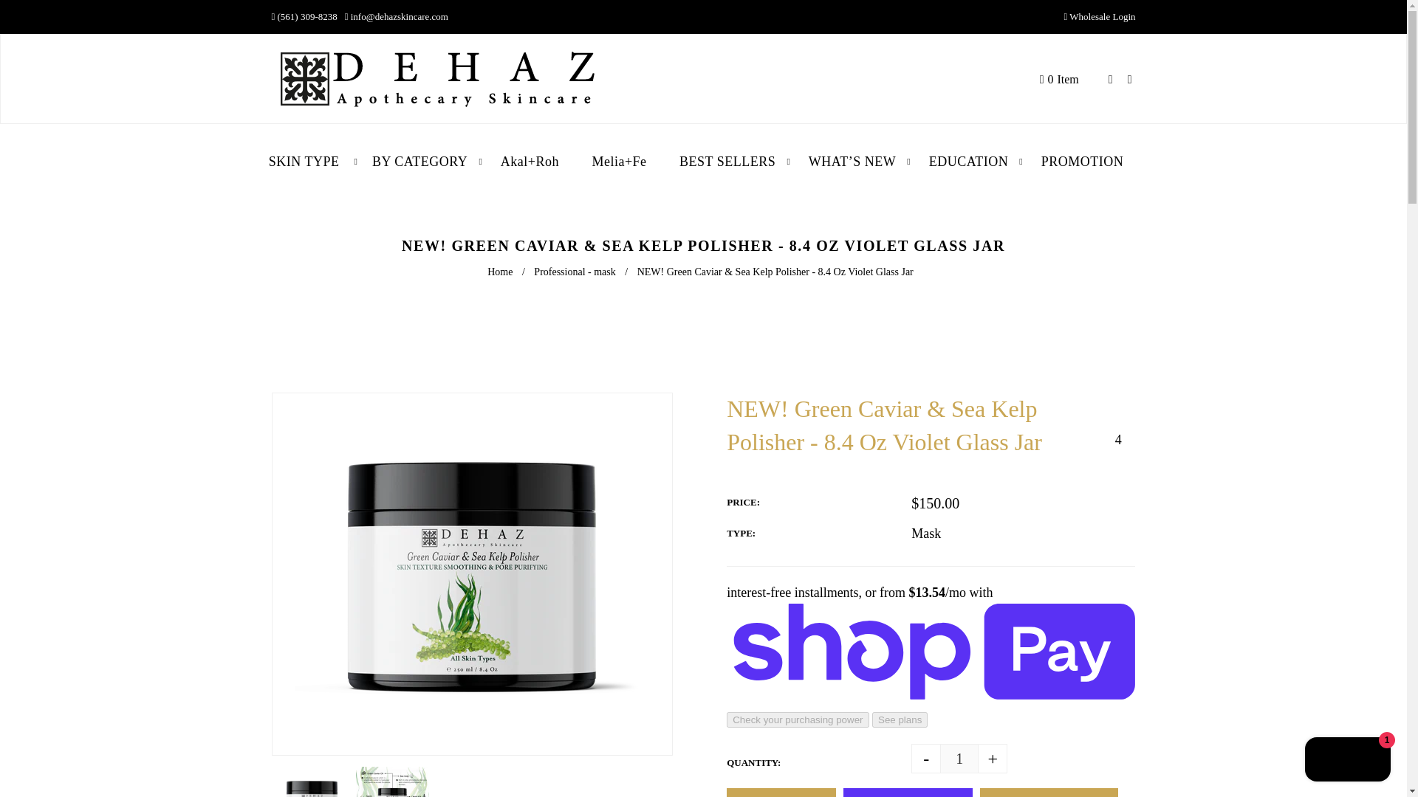 The width and height of the screenshot is (1418, 797). Describe the element at coordinates (1102, 16) in the screenshot. I see `Wholesale Login` at that location.